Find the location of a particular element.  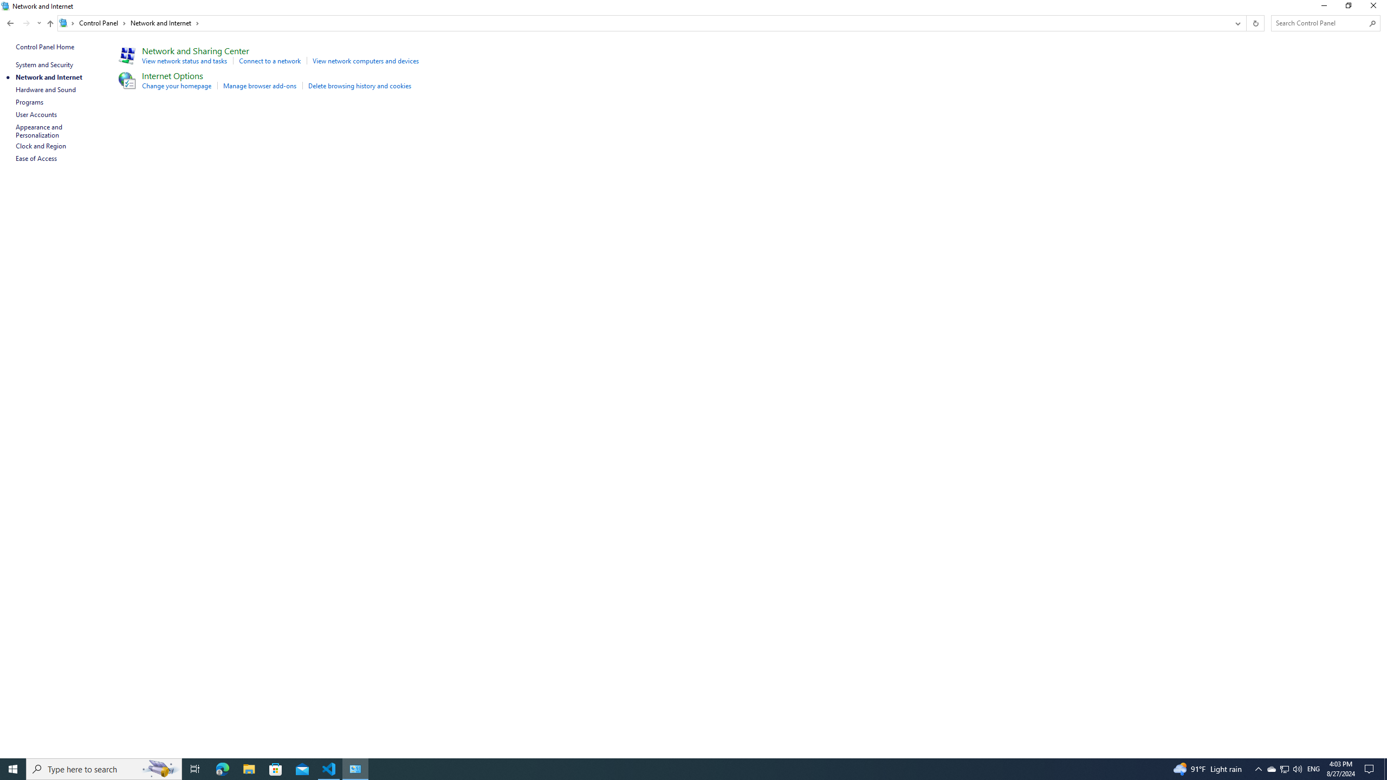

Manage browser add-ons is located at coordinates (259, 86).